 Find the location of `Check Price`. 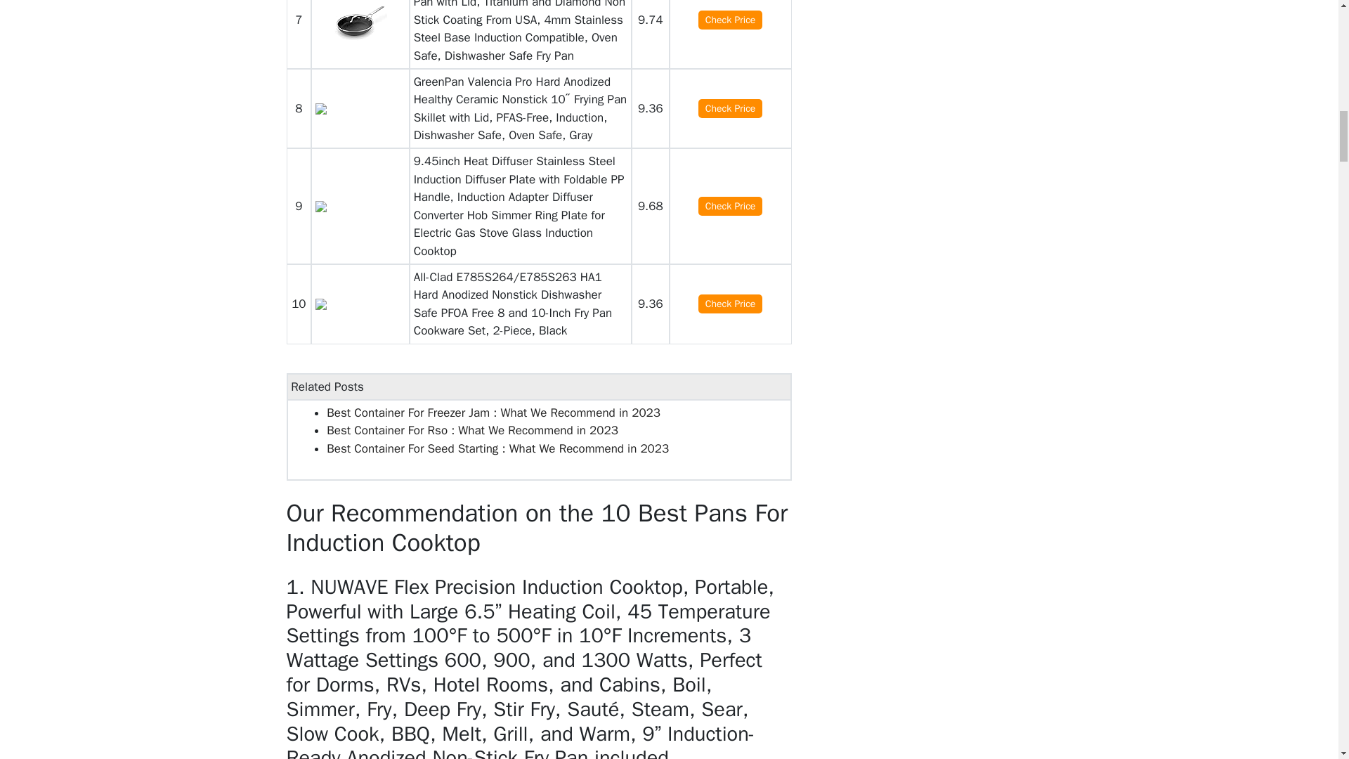

Check Price is located at coordinates (731, 304).